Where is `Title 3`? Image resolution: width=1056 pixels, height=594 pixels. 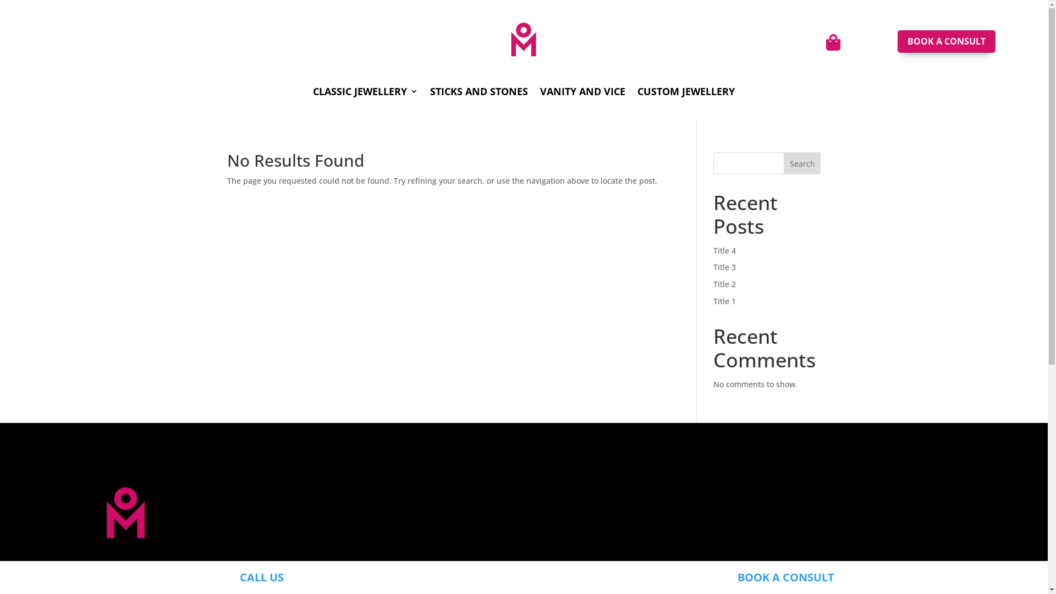
Title 3 is located at coordinates (725, 267).